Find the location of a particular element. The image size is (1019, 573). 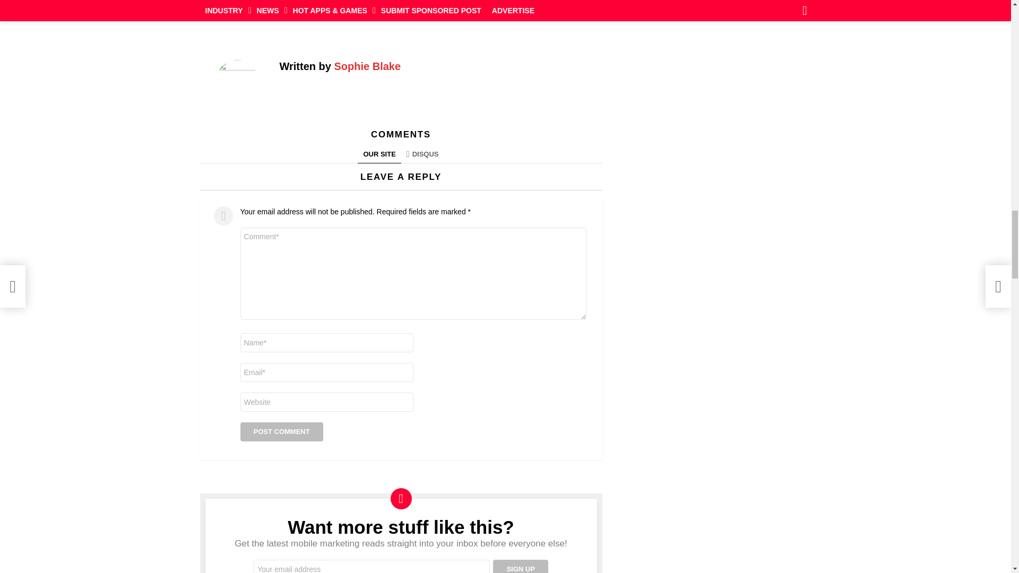

Post Comment is located at coordinates (281, 431).